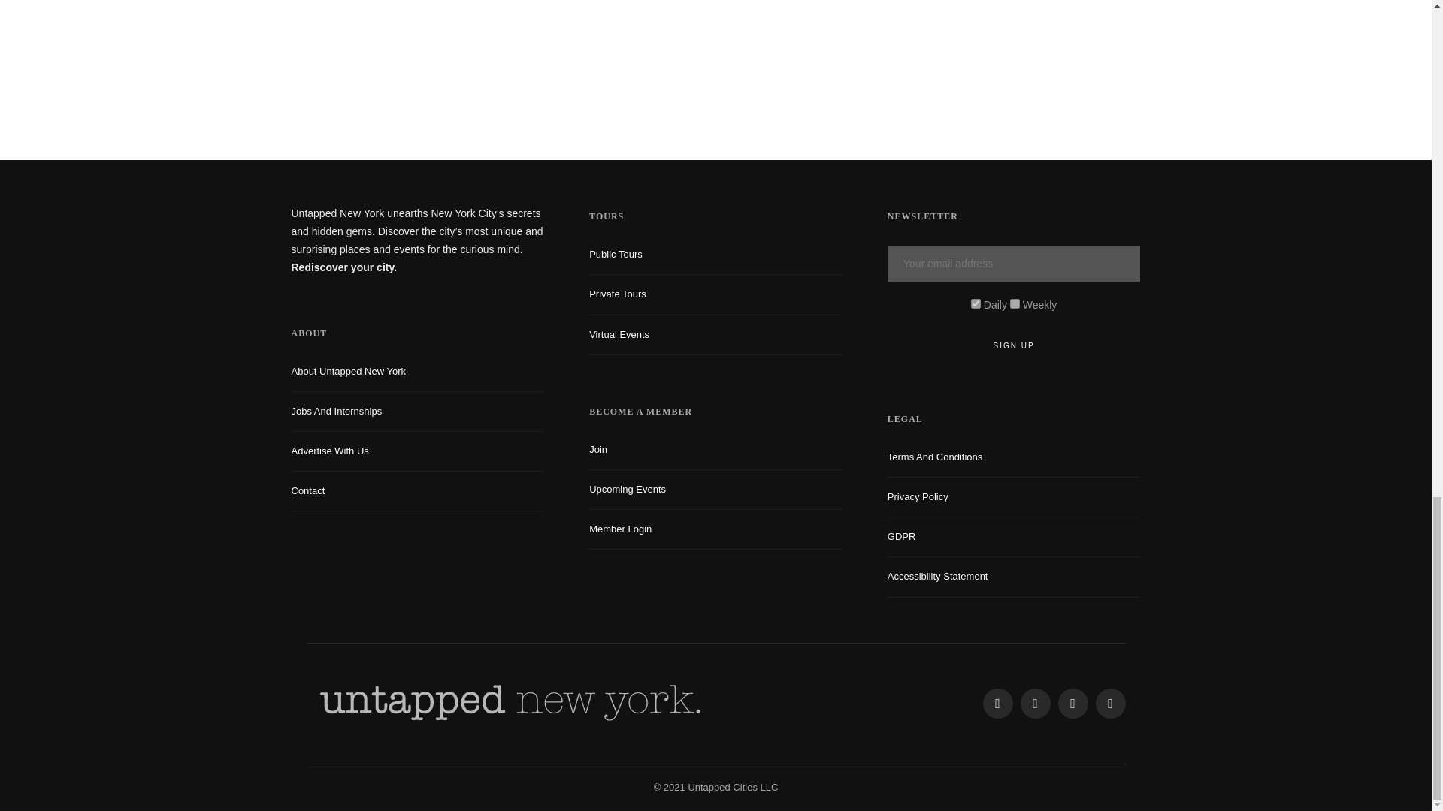 The height and width of the screenshot is (811, 1443). I want to click on 7cff6a70fd, so click(1015, 303).